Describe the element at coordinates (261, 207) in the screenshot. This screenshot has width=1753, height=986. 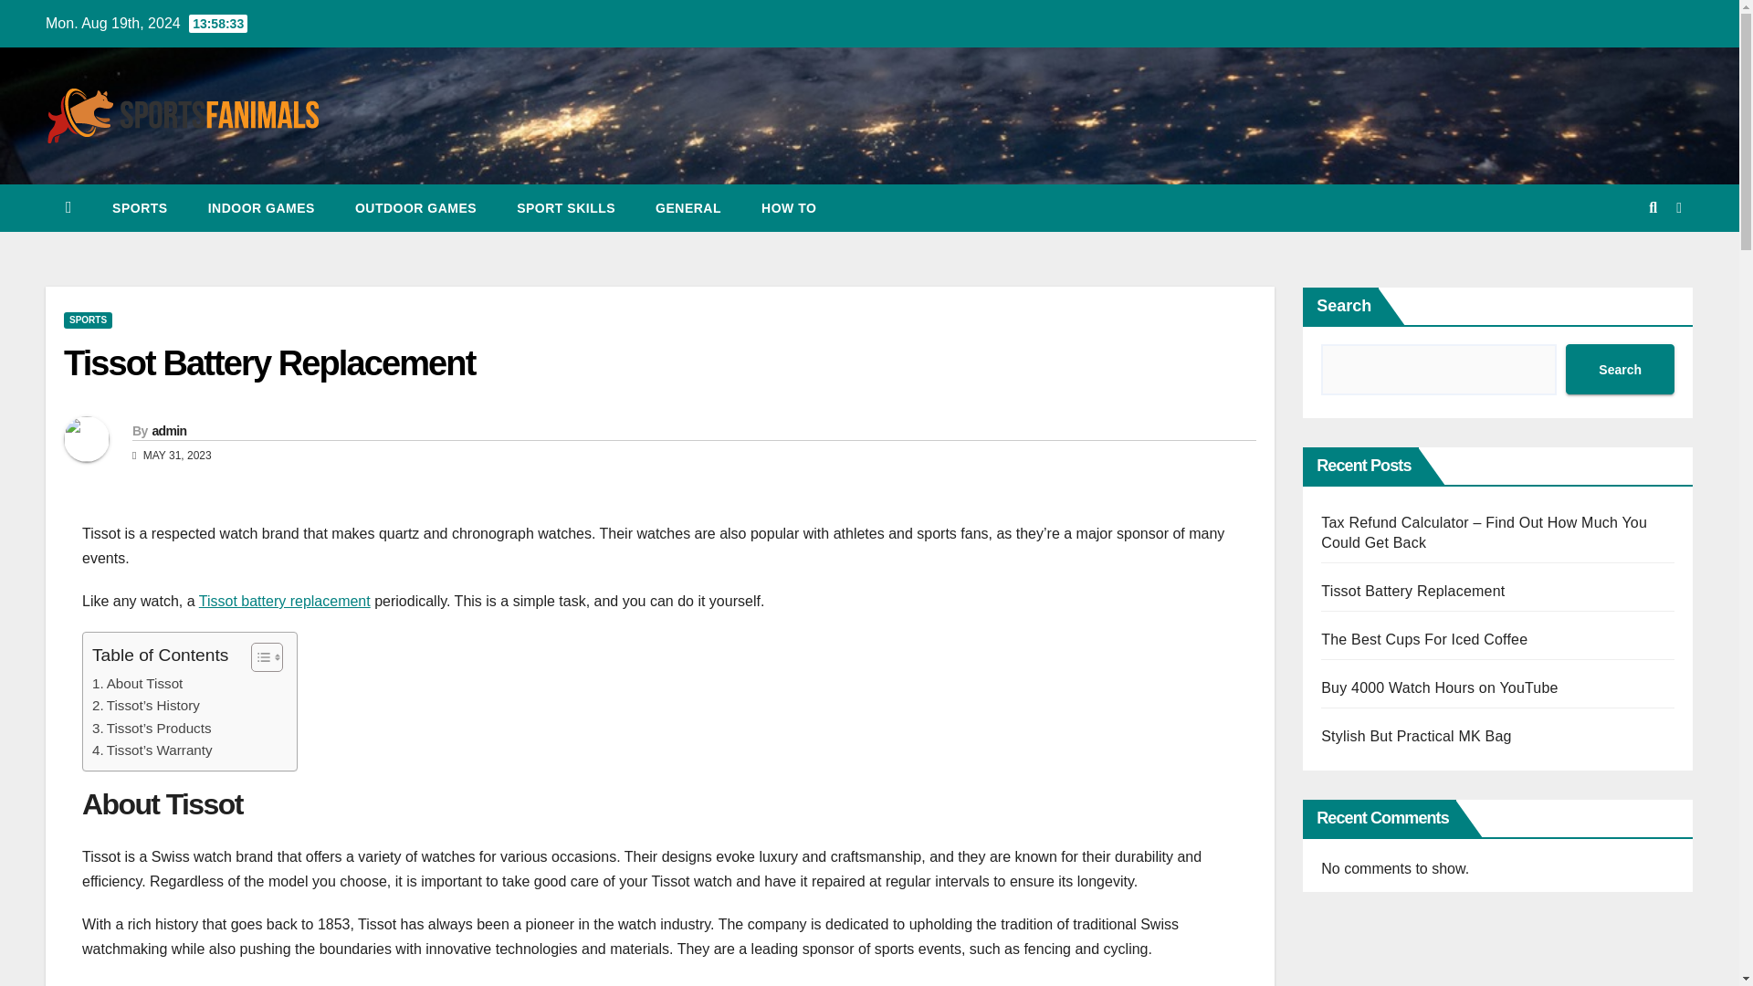
I see `Indoor Games` at that location.